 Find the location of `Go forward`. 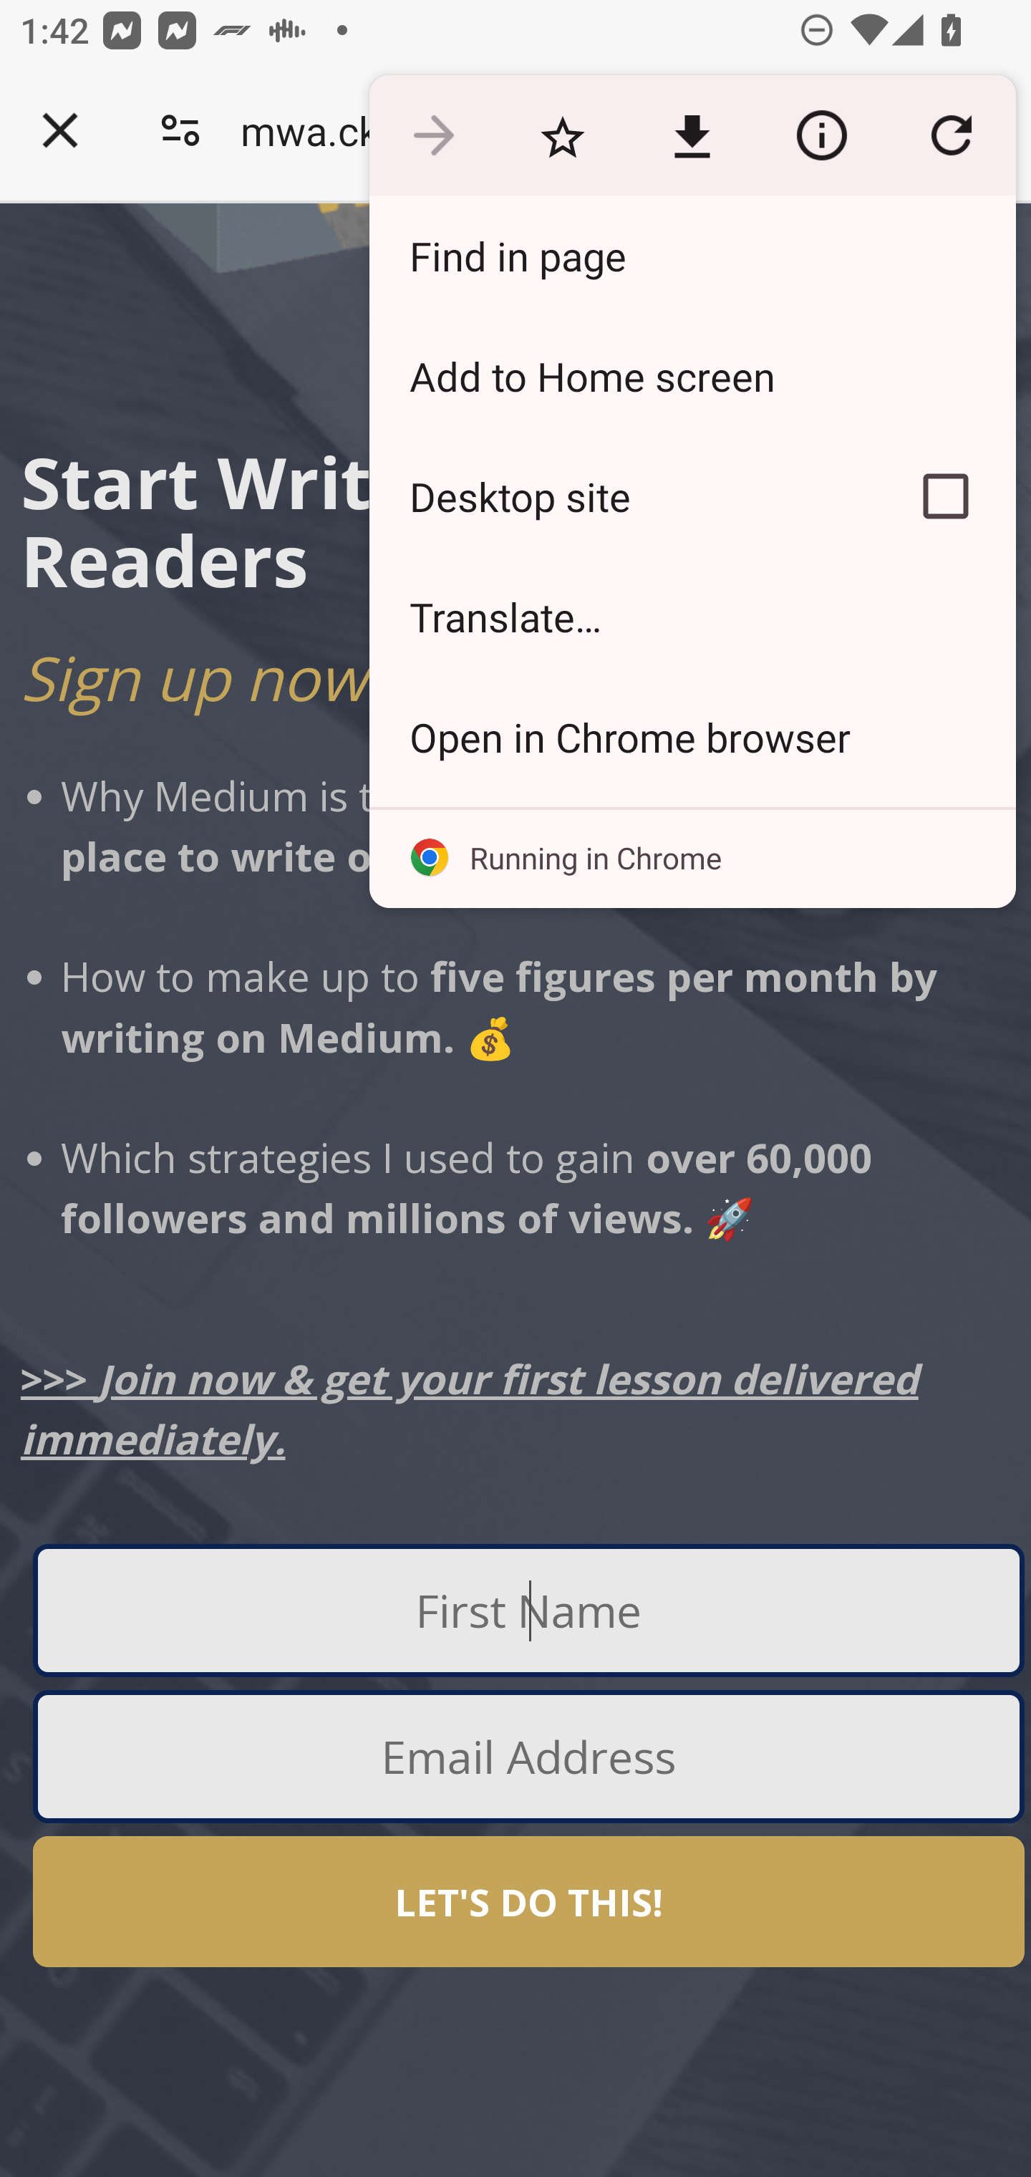

Go forward is located at coordinates (433, 136).